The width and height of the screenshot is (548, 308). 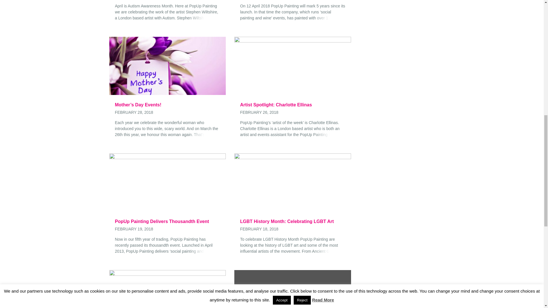 I want to click on Artist Spotlight: Charlotte Ellinas, so click(x=293, y=65).